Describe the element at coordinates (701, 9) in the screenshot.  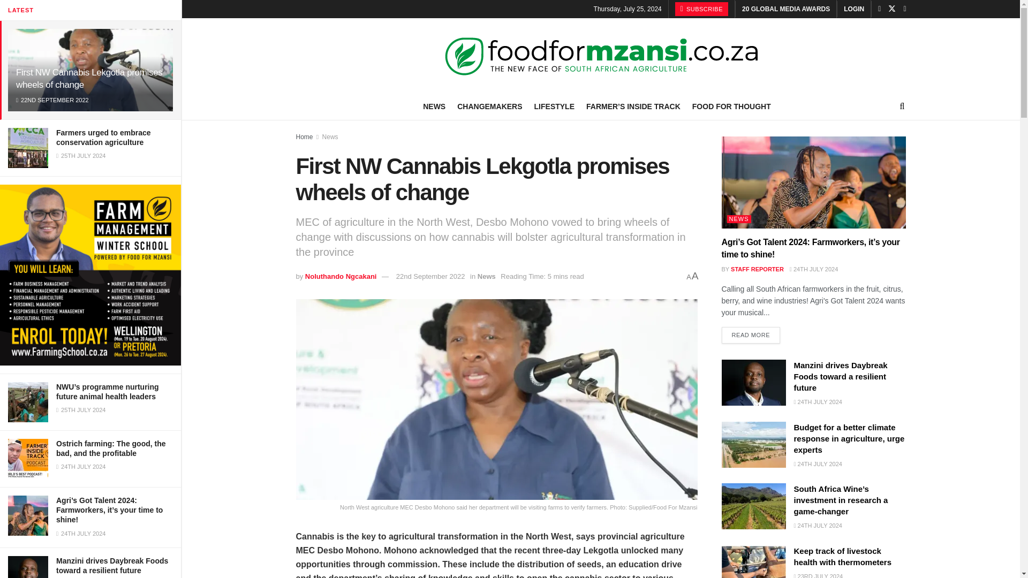
I see `SUBSCRIBE` at that location.